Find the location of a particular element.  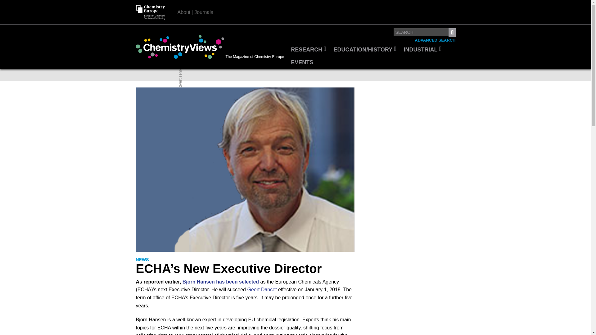

NEWS is located at coordinates (142, 260).